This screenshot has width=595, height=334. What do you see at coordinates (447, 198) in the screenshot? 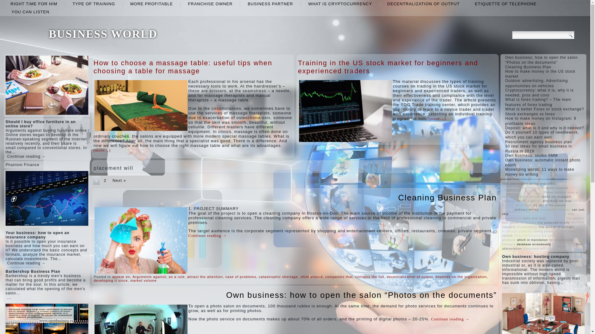
I see `Cleaning Business Plan` at bounding box center [447, 198].